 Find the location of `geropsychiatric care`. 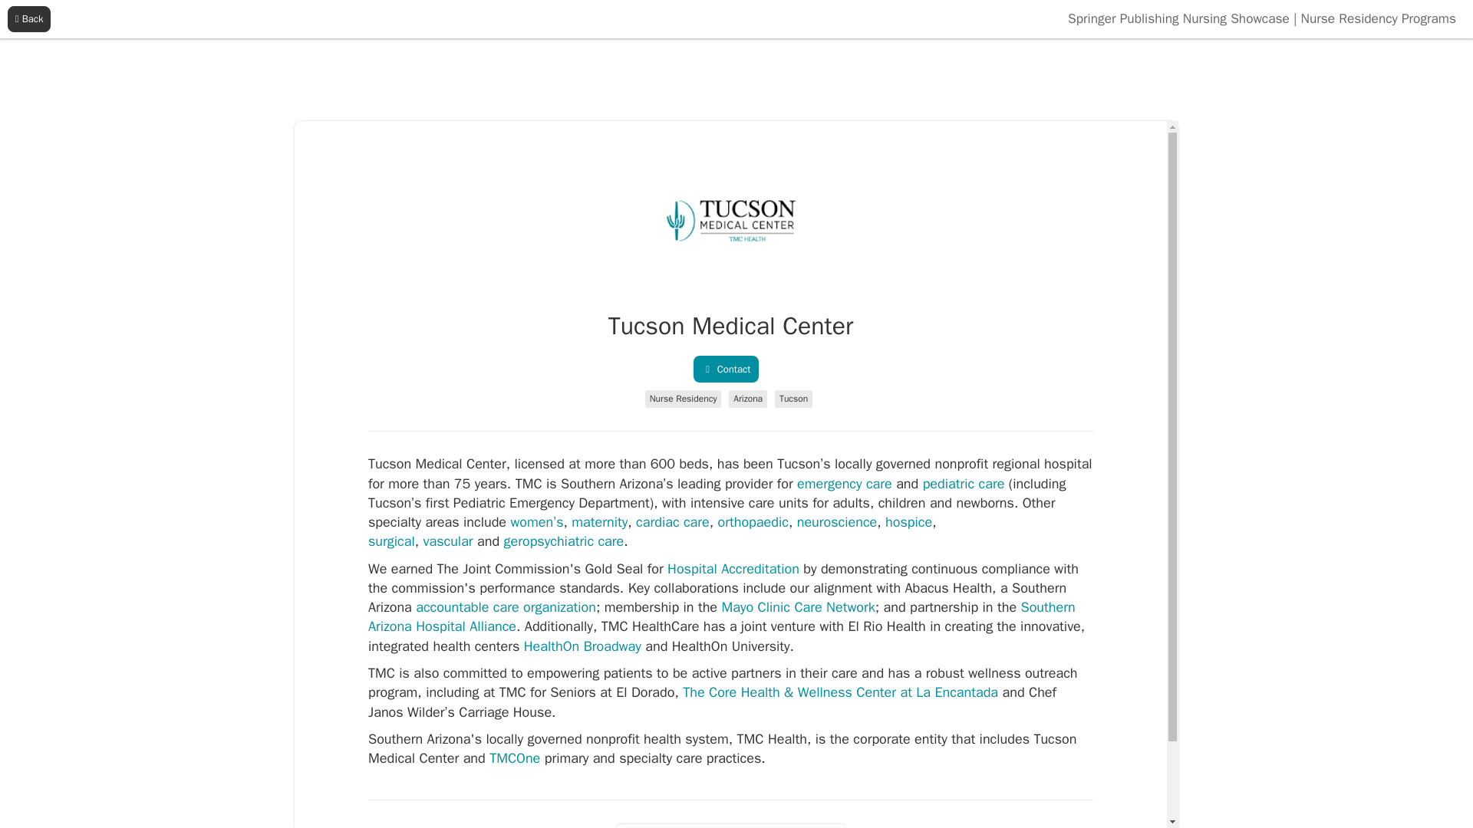

geropsychiatric care is located at coordinates (564, 541).